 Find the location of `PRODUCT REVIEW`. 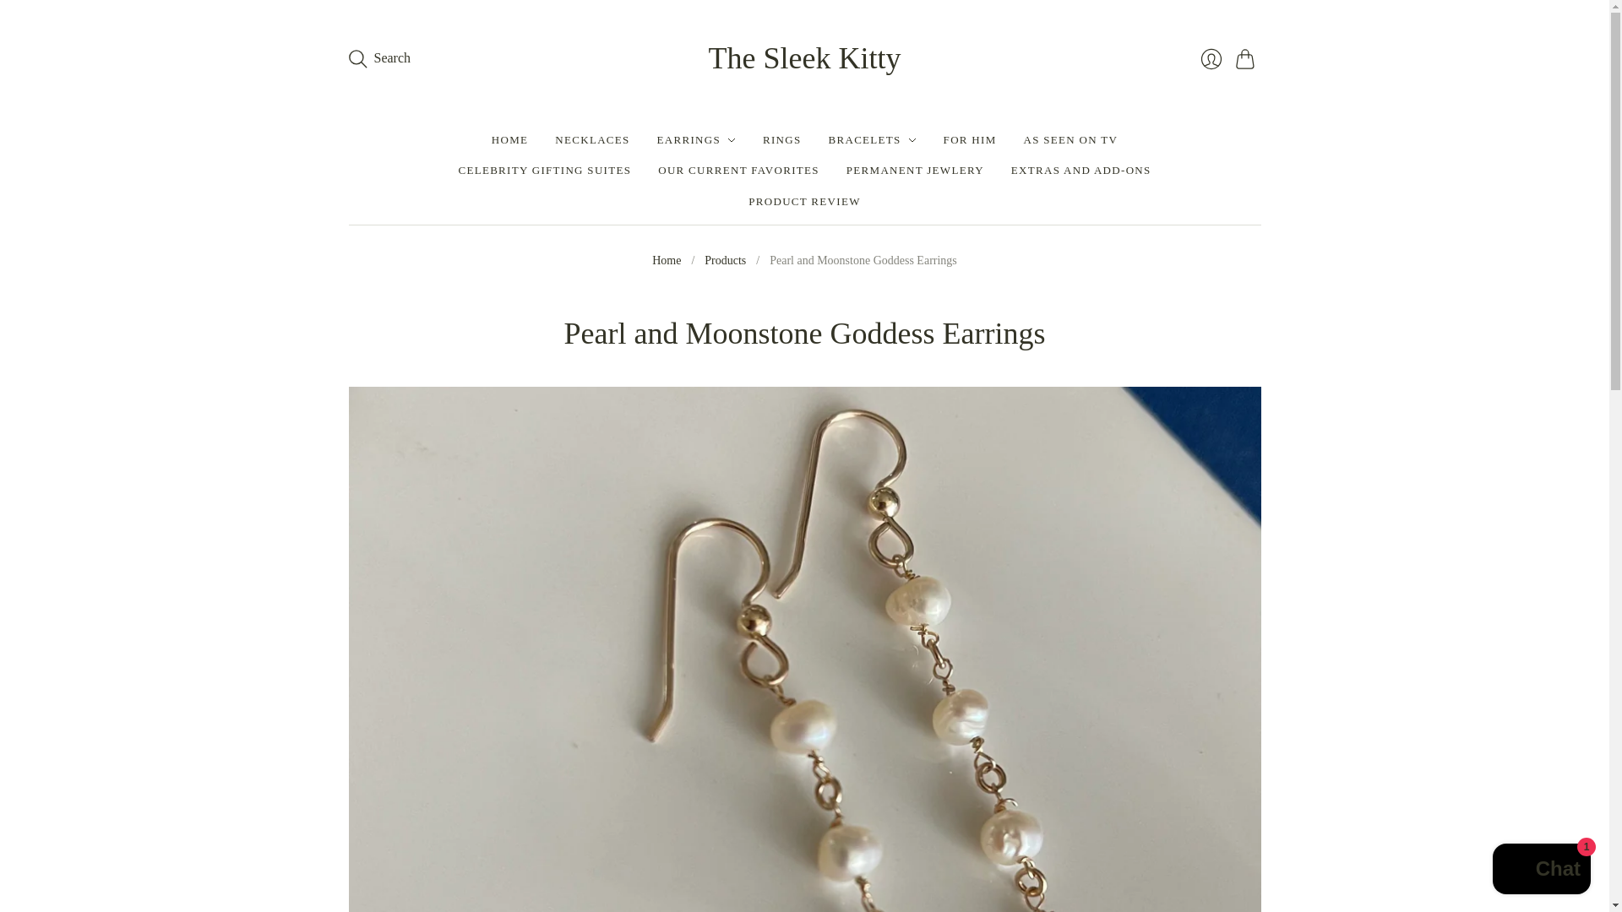

PRODUCT REVIEW is located at coordinates (803, 202).